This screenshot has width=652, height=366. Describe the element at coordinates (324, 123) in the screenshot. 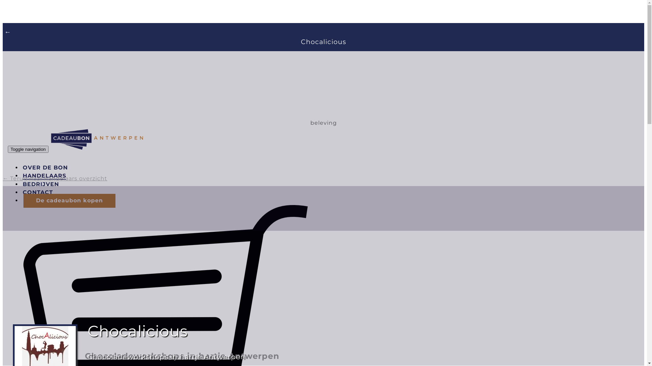

I see `beleving` at that location.